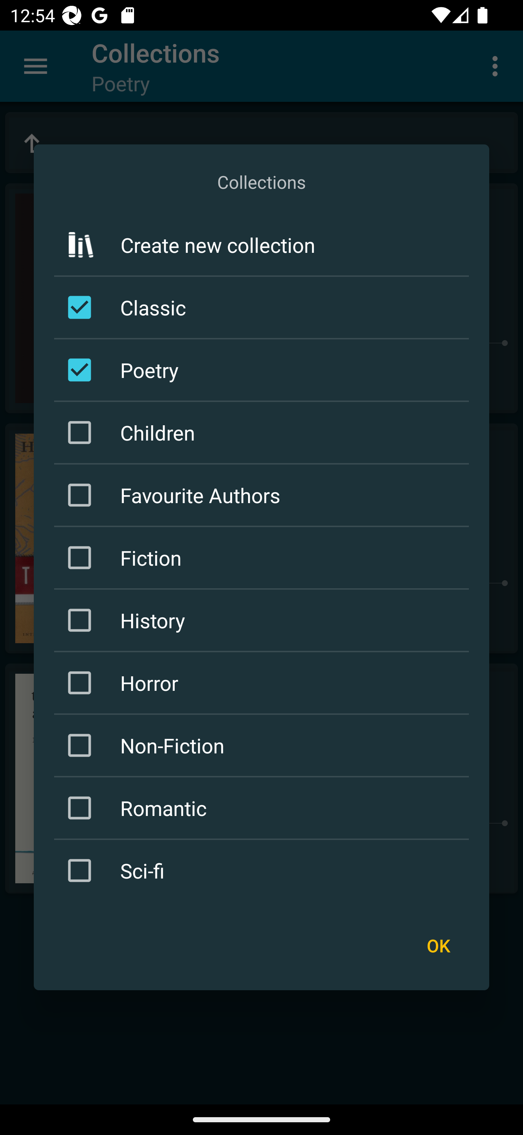  What do you see at coordinates (264, 495) in the screenshot?
I see `Favourite Authors` at bounding box center [264, 495].